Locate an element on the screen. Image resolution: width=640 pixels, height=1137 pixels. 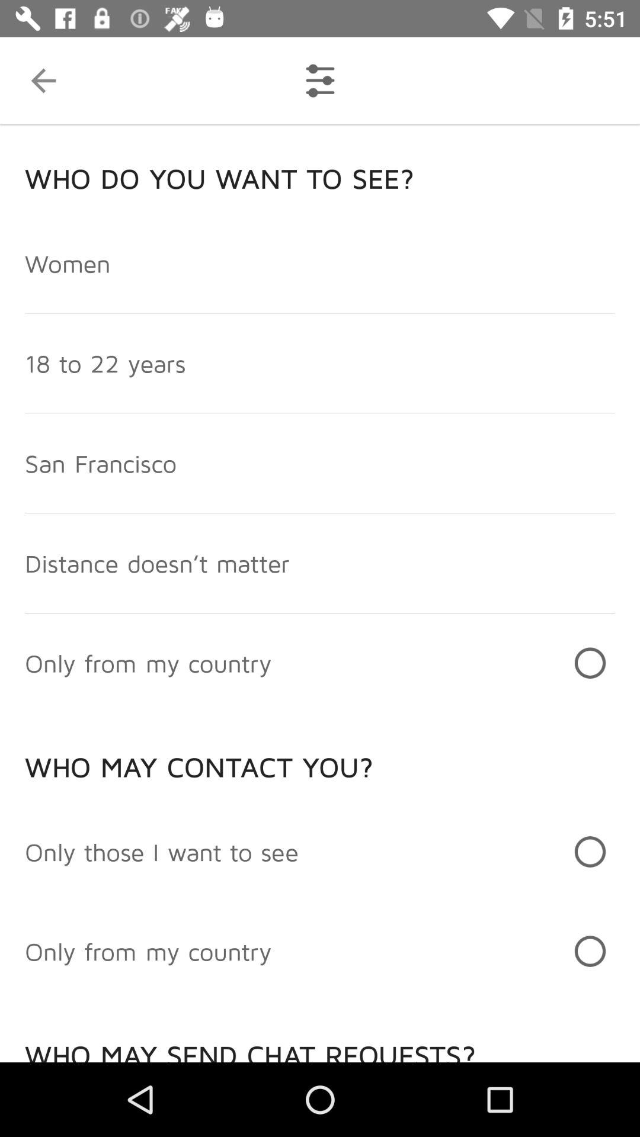
click the icon below who may contact icon is located at coordinates (162, 852).